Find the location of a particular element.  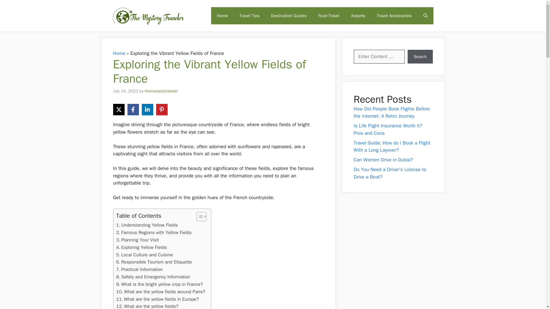

Responsible Tourism and Etiquette is located at coordinates (154, 262).